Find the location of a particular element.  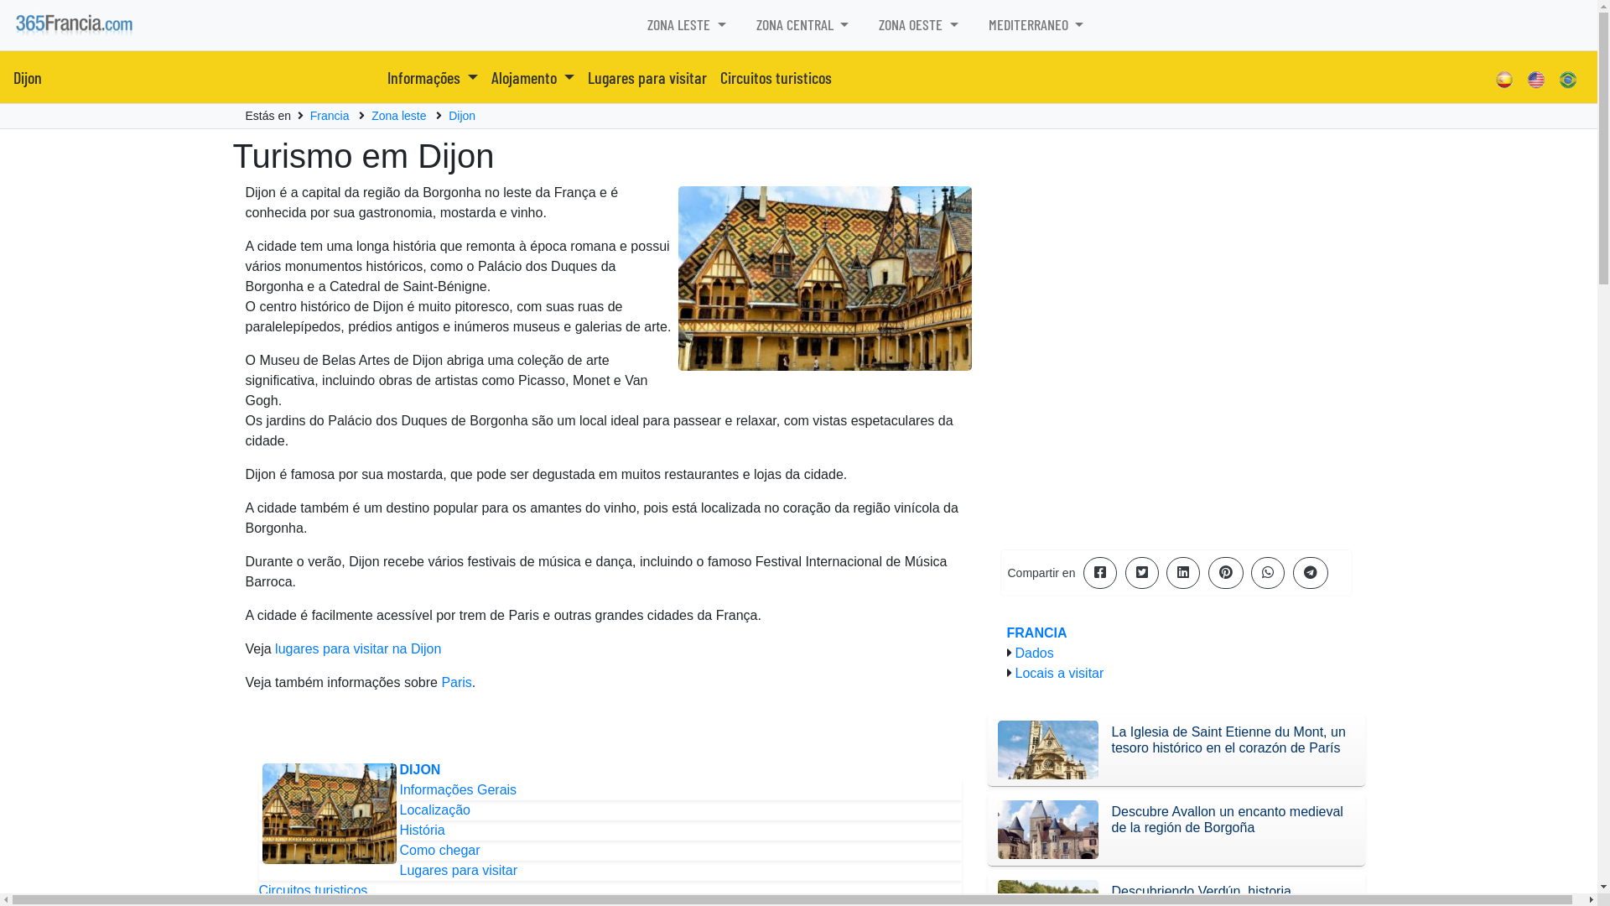

Como chegar is located at coordinates (439, 851).